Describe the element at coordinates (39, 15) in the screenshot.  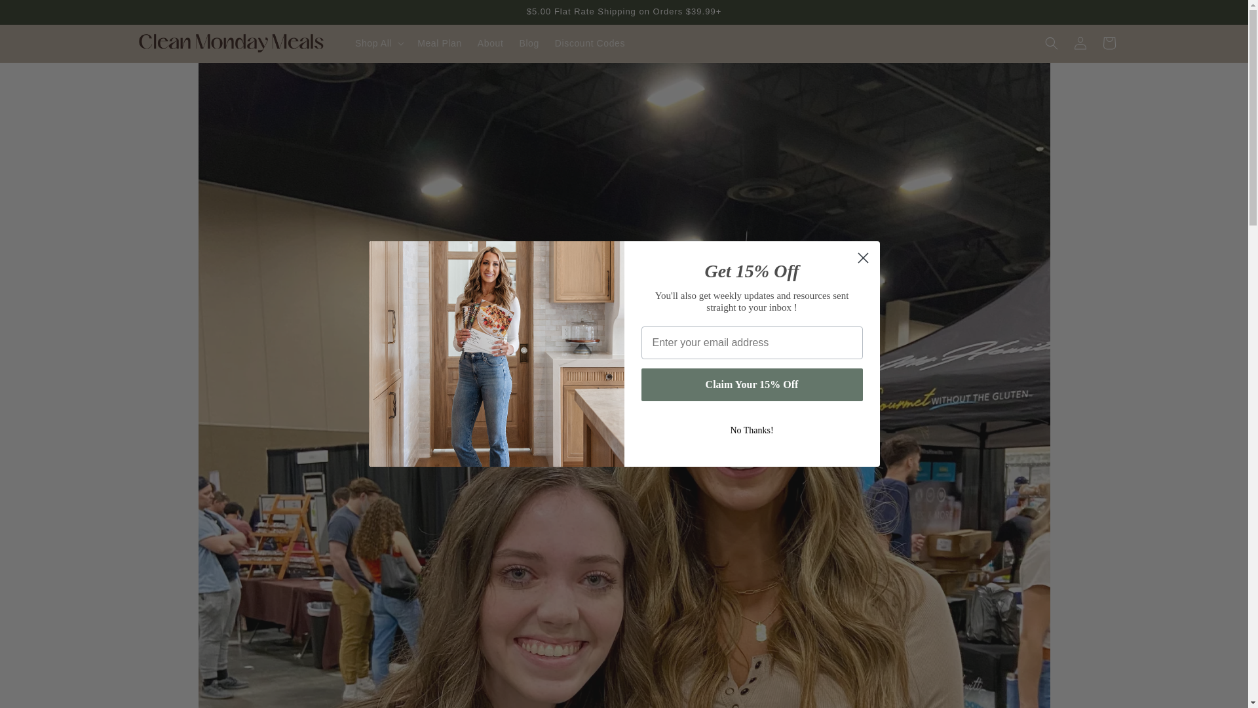
I see `Skip to content` at that location.